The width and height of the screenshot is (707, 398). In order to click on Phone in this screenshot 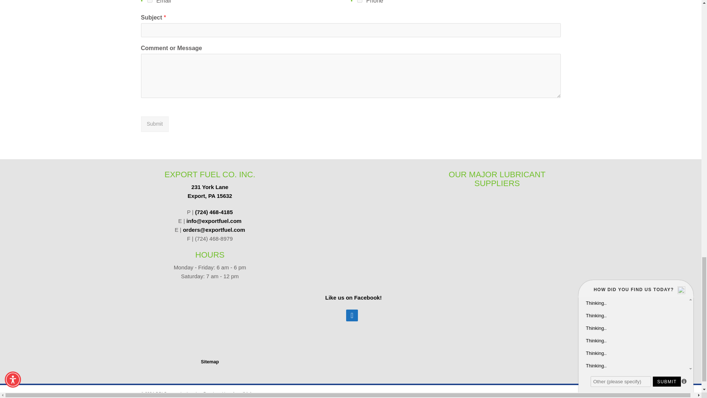, I will do `click(359, 1)`.